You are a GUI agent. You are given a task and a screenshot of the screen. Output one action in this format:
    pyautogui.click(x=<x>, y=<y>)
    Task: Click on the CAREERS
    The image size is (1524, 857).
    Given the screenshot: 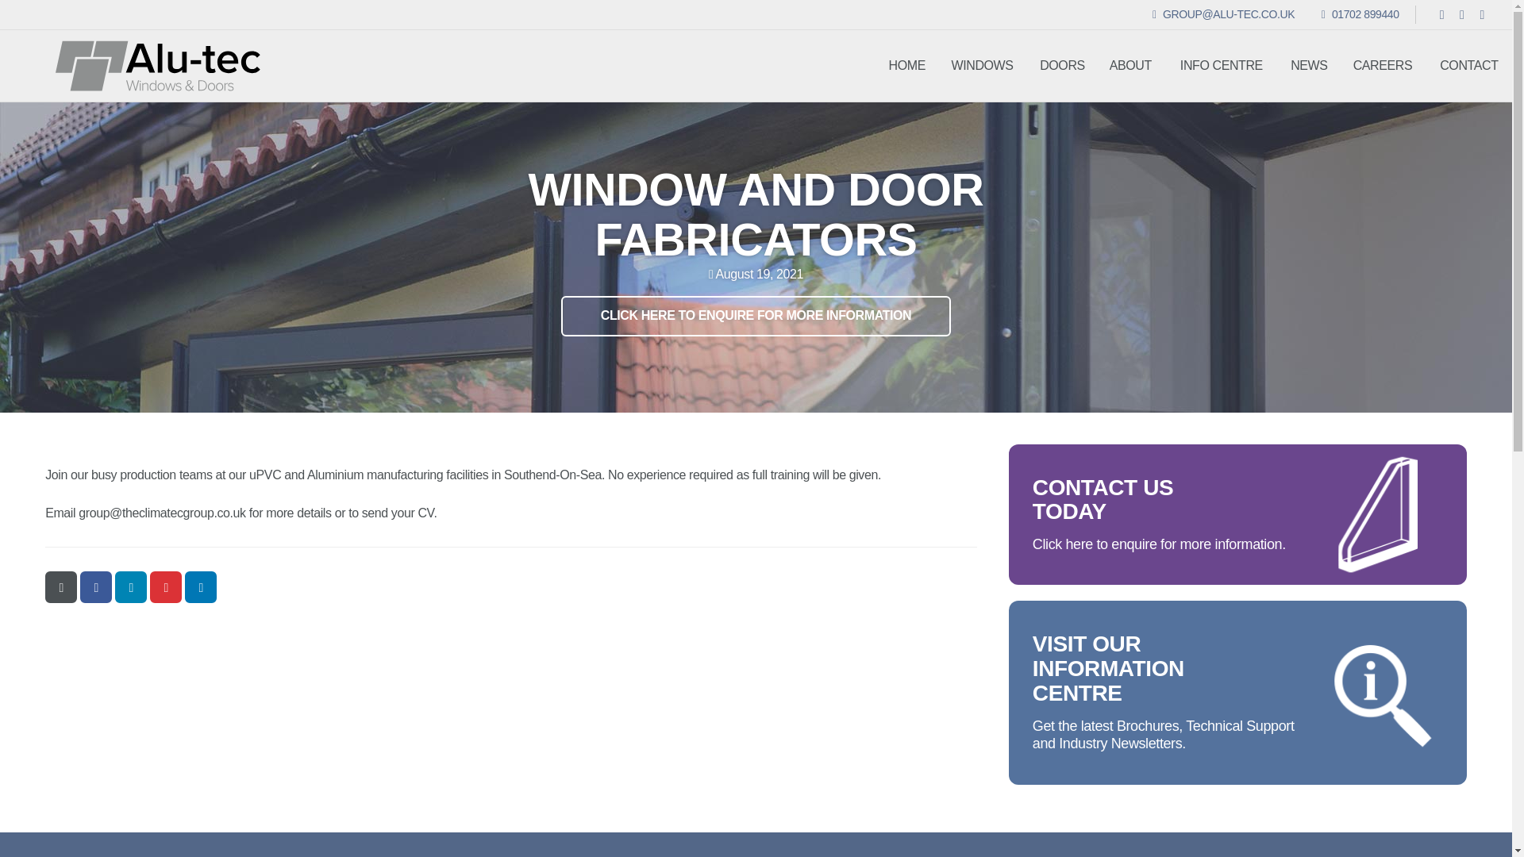 What is the action you would take?
    pyautogui.click(x=200, y=587)
    